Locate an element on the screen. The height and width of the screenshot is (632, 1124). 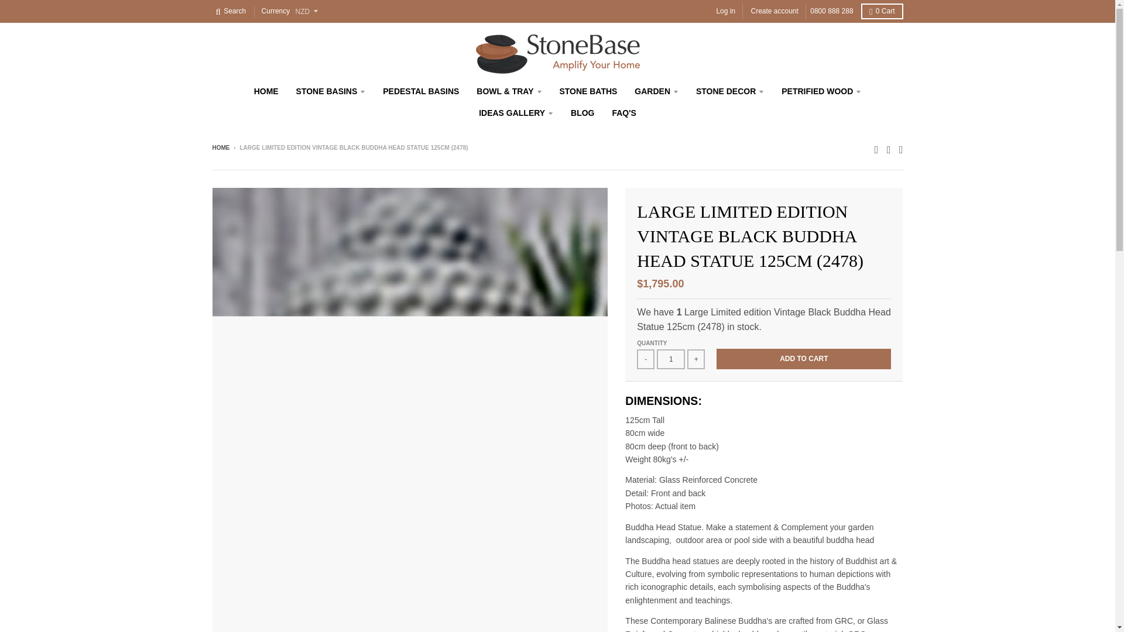
Search is located at coordinates (231, 12).